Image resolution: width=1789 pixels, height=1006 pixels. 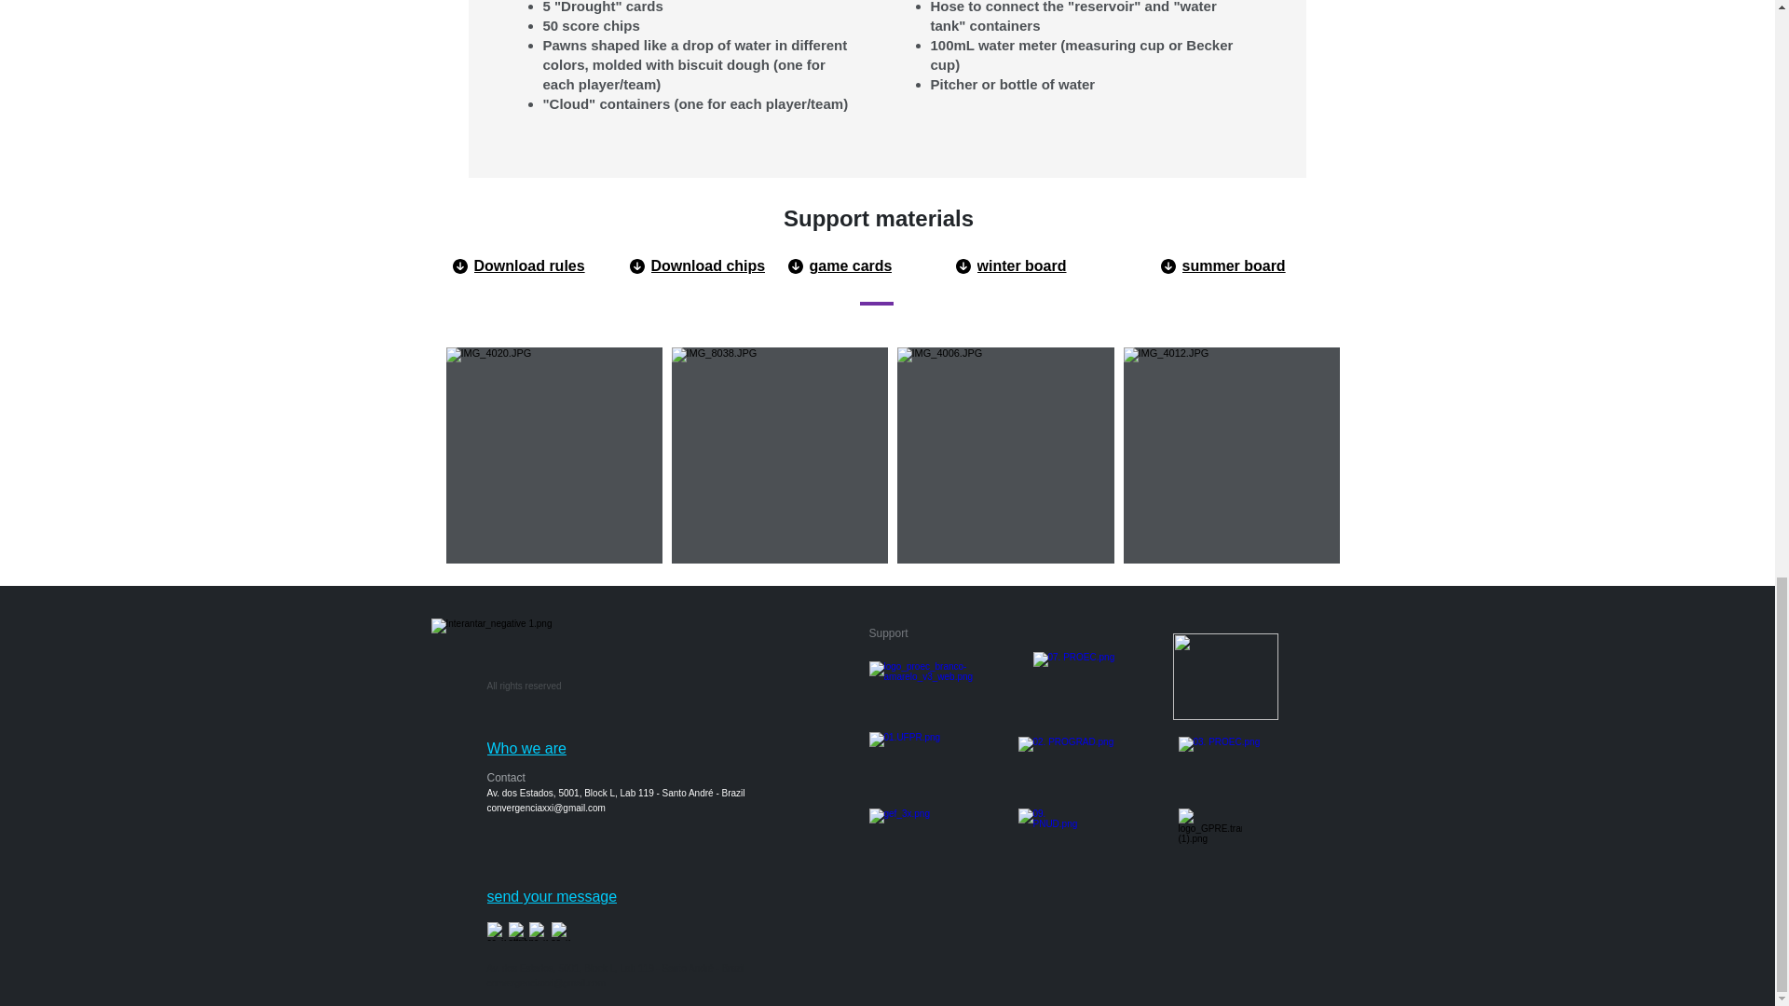 I want to click on send your message, so click(x=585, y=896).